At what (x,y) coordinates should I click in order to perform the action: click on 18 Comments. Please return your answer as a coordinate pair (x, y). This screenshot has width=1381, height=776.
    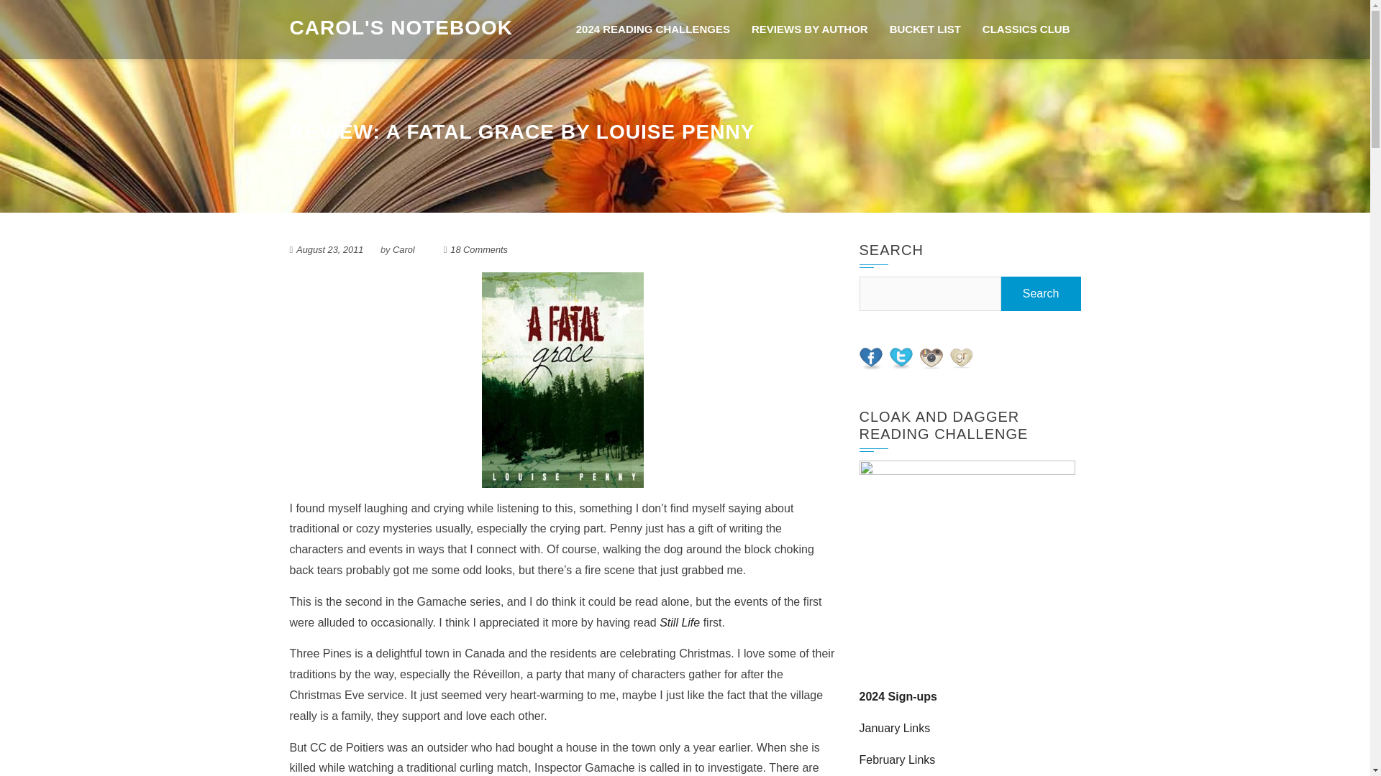
    Looking at the image, I should click on (479, 250).